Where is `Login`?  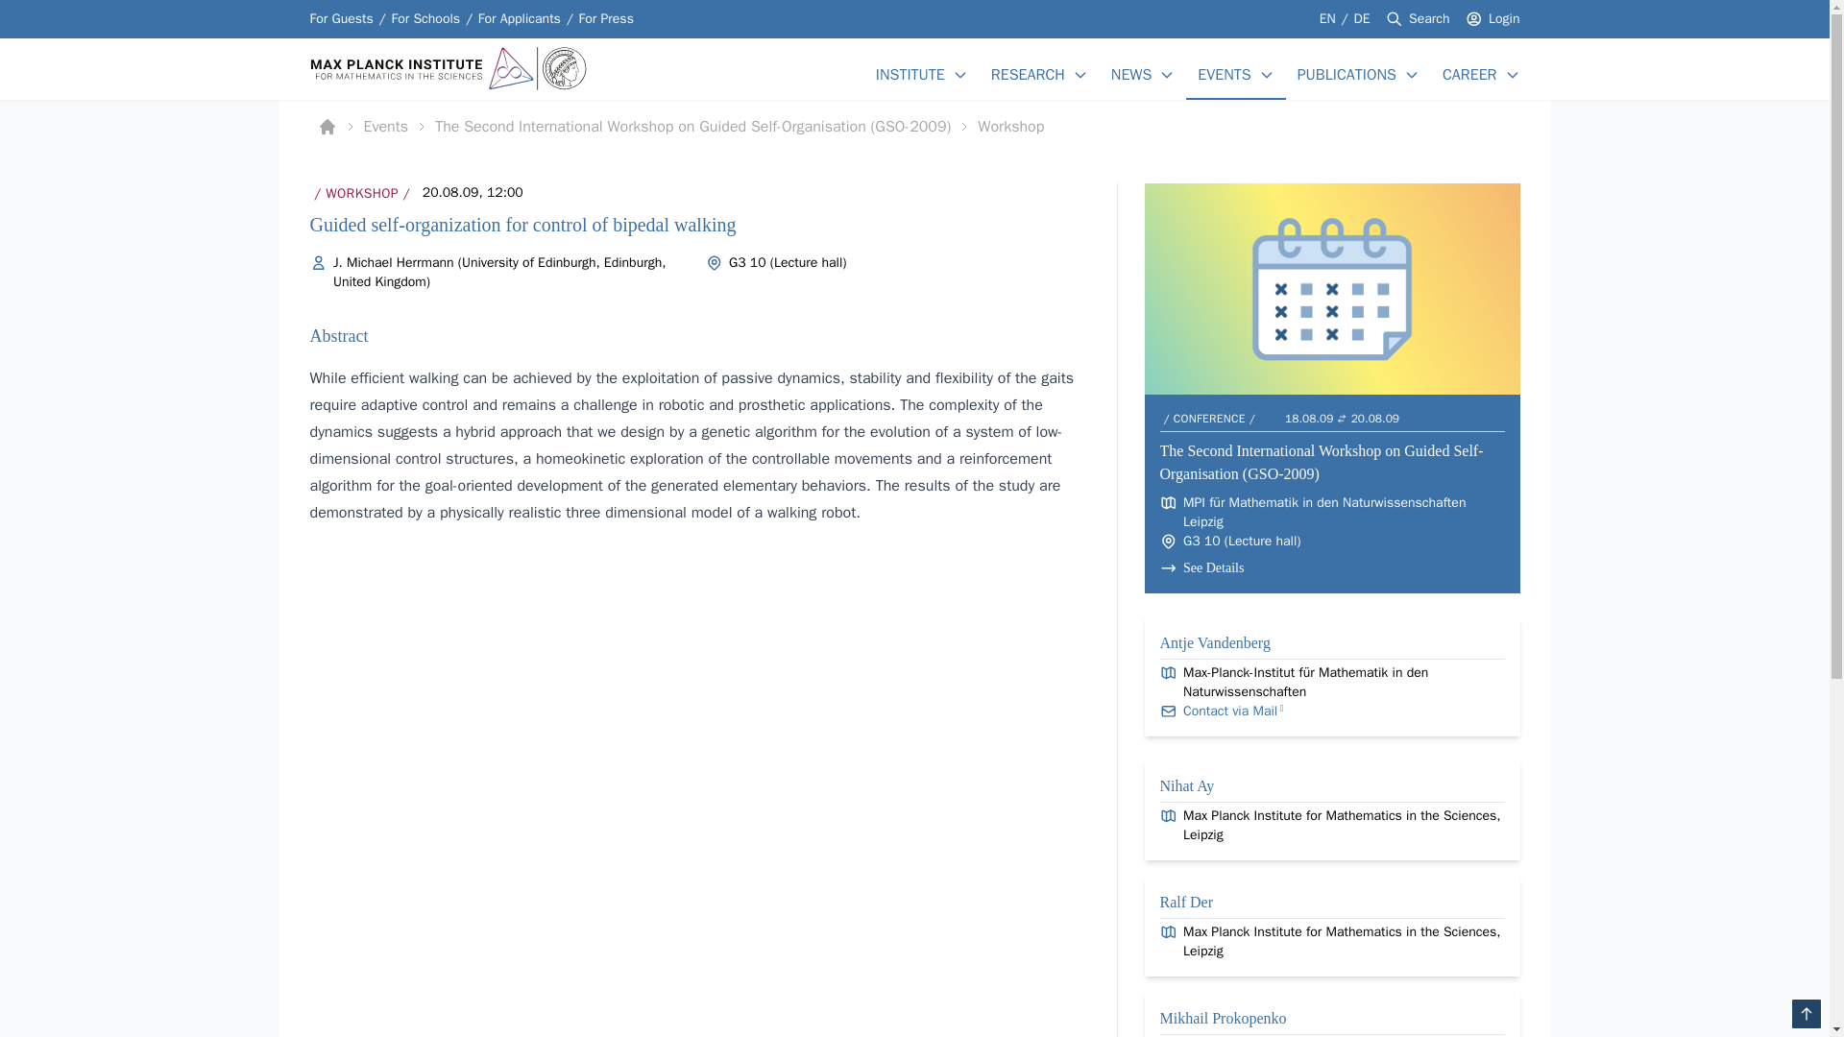
Login is located at coordinates (1504, 19).